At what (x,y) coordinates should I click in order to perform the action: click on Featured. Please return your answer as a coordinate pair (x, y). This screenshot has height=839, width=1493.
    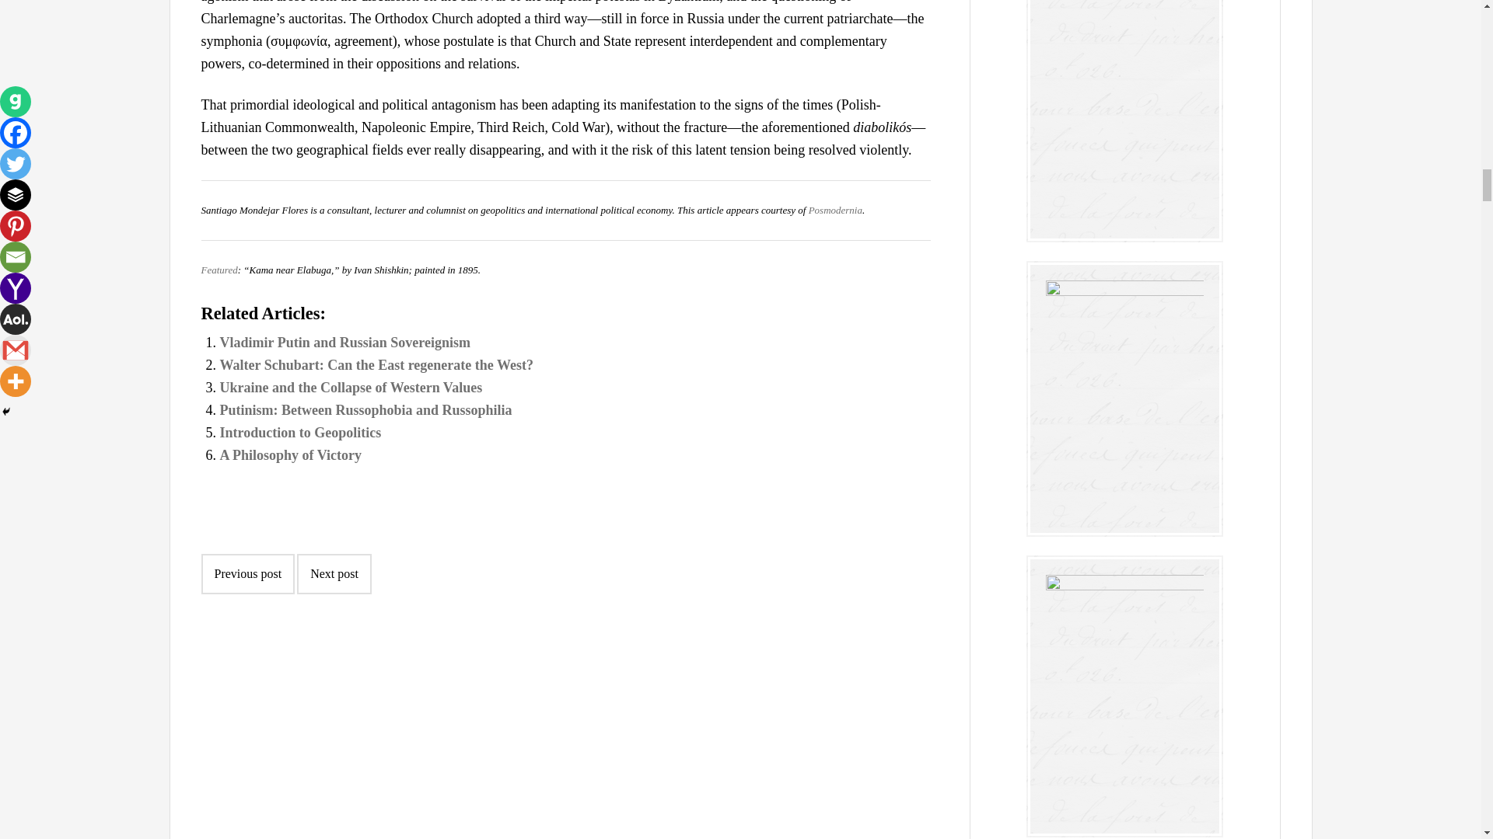
    Looking at the image, I should click on (219, 270).